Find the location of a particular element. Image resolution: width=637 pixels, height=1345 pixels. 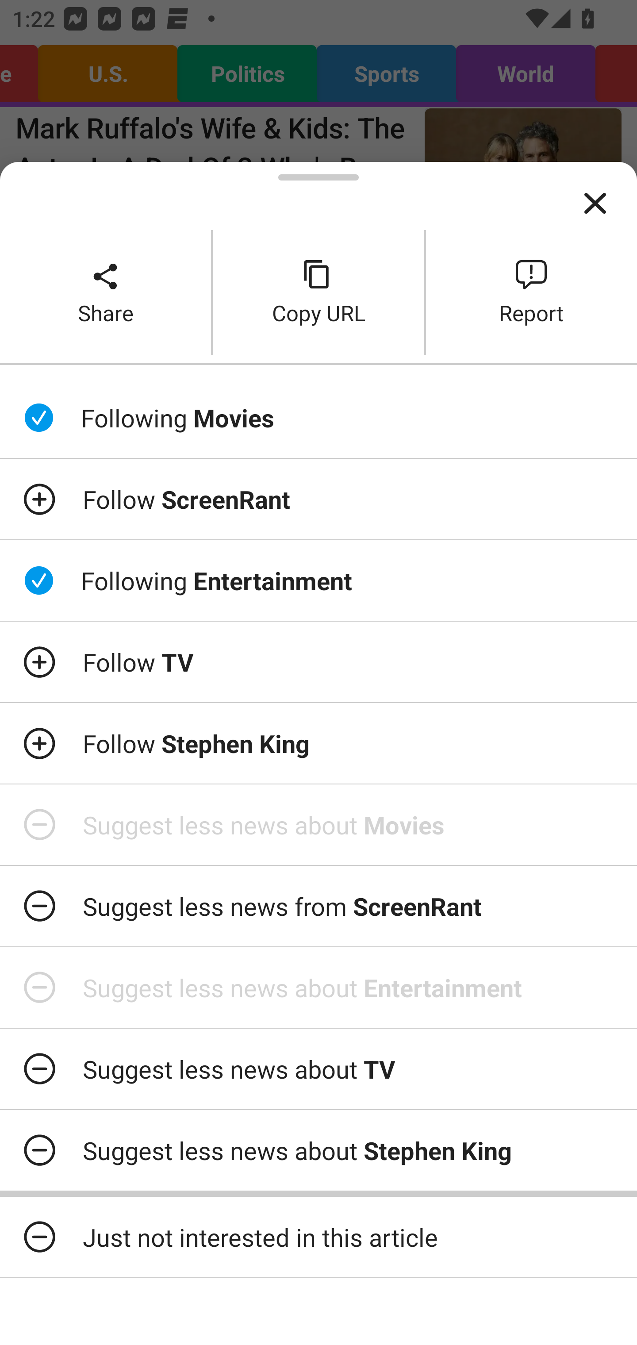

Close is located at coordinates (595, 204).